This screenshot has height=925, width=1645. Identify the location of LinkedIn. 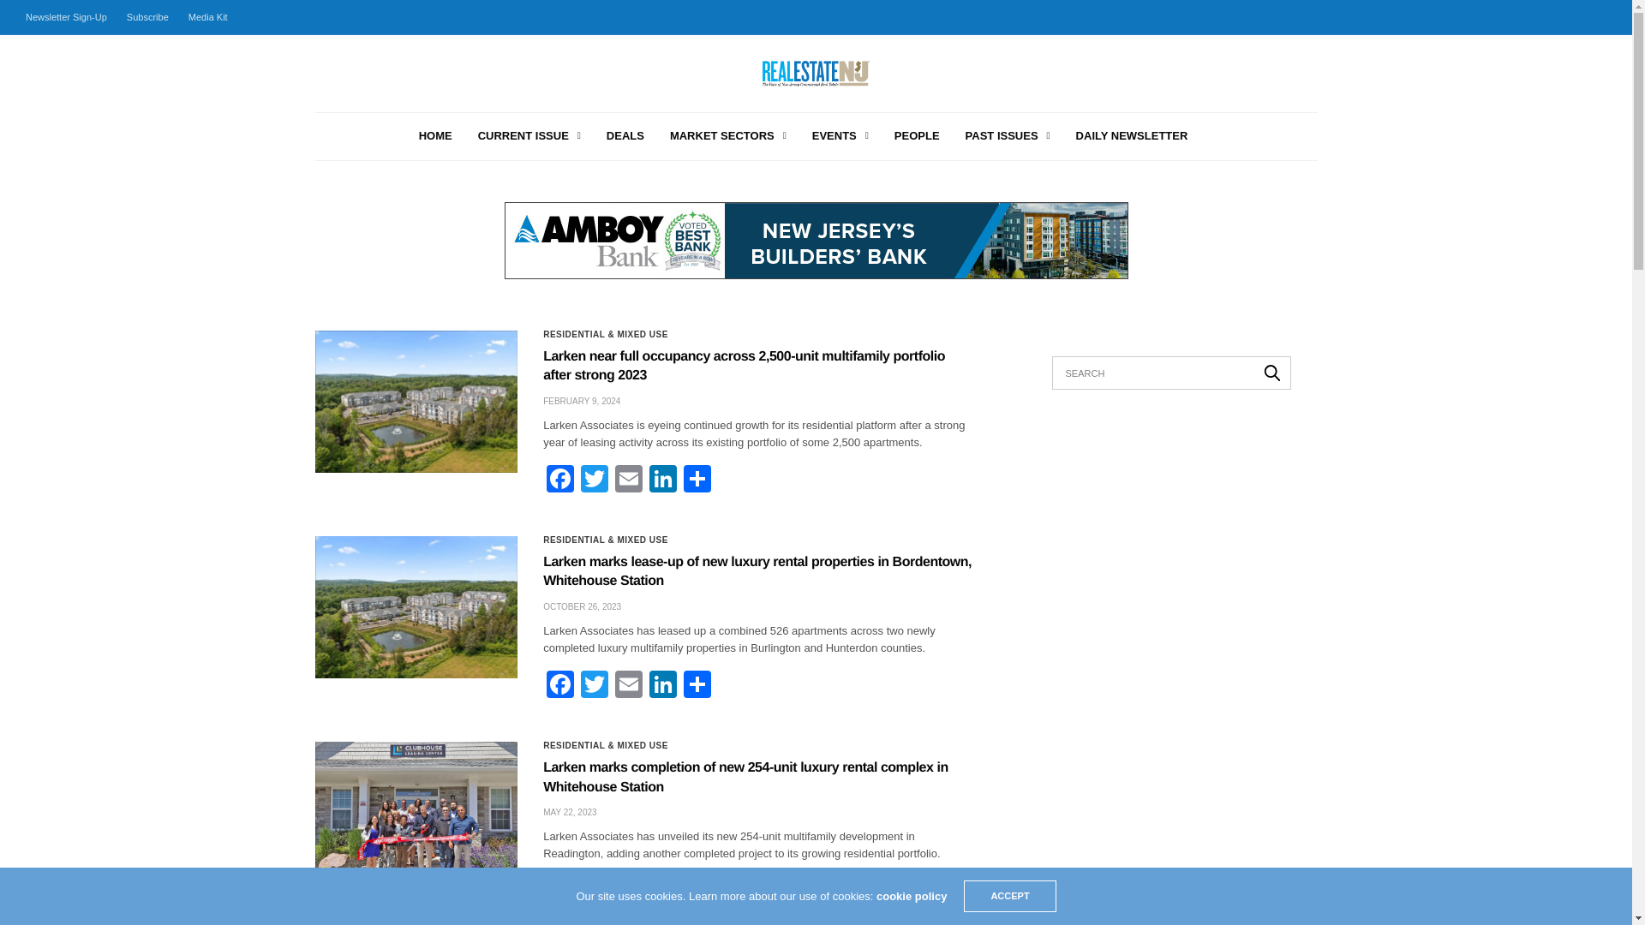
(663, 480).